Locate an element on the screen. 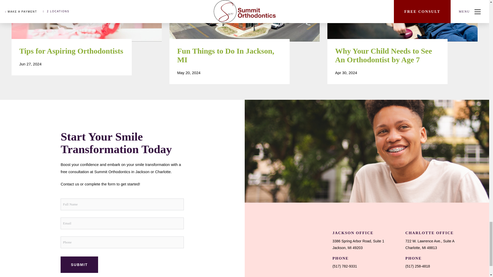 The width and height of the screenshot is (493, 277). Tips for Aspiring Orthodontists is located at coordinates (86, 26).